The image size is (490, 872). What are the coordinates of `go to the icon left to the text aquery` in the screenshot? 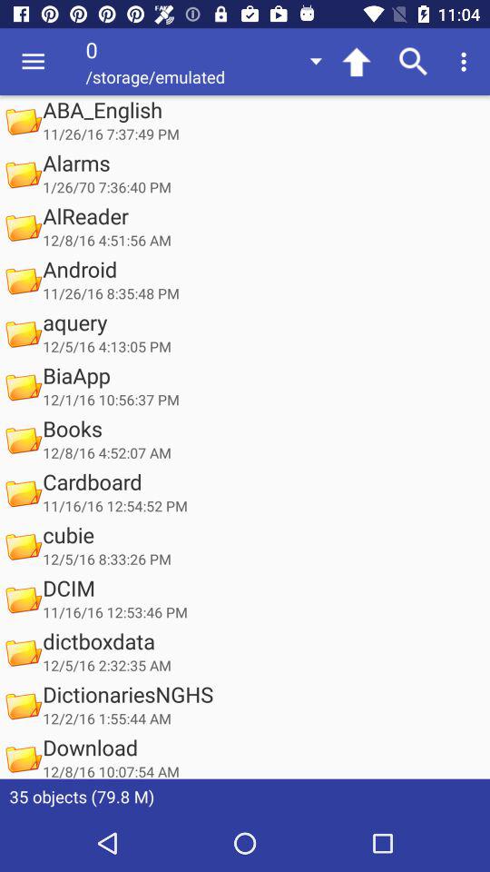 It's located at (23, 333).